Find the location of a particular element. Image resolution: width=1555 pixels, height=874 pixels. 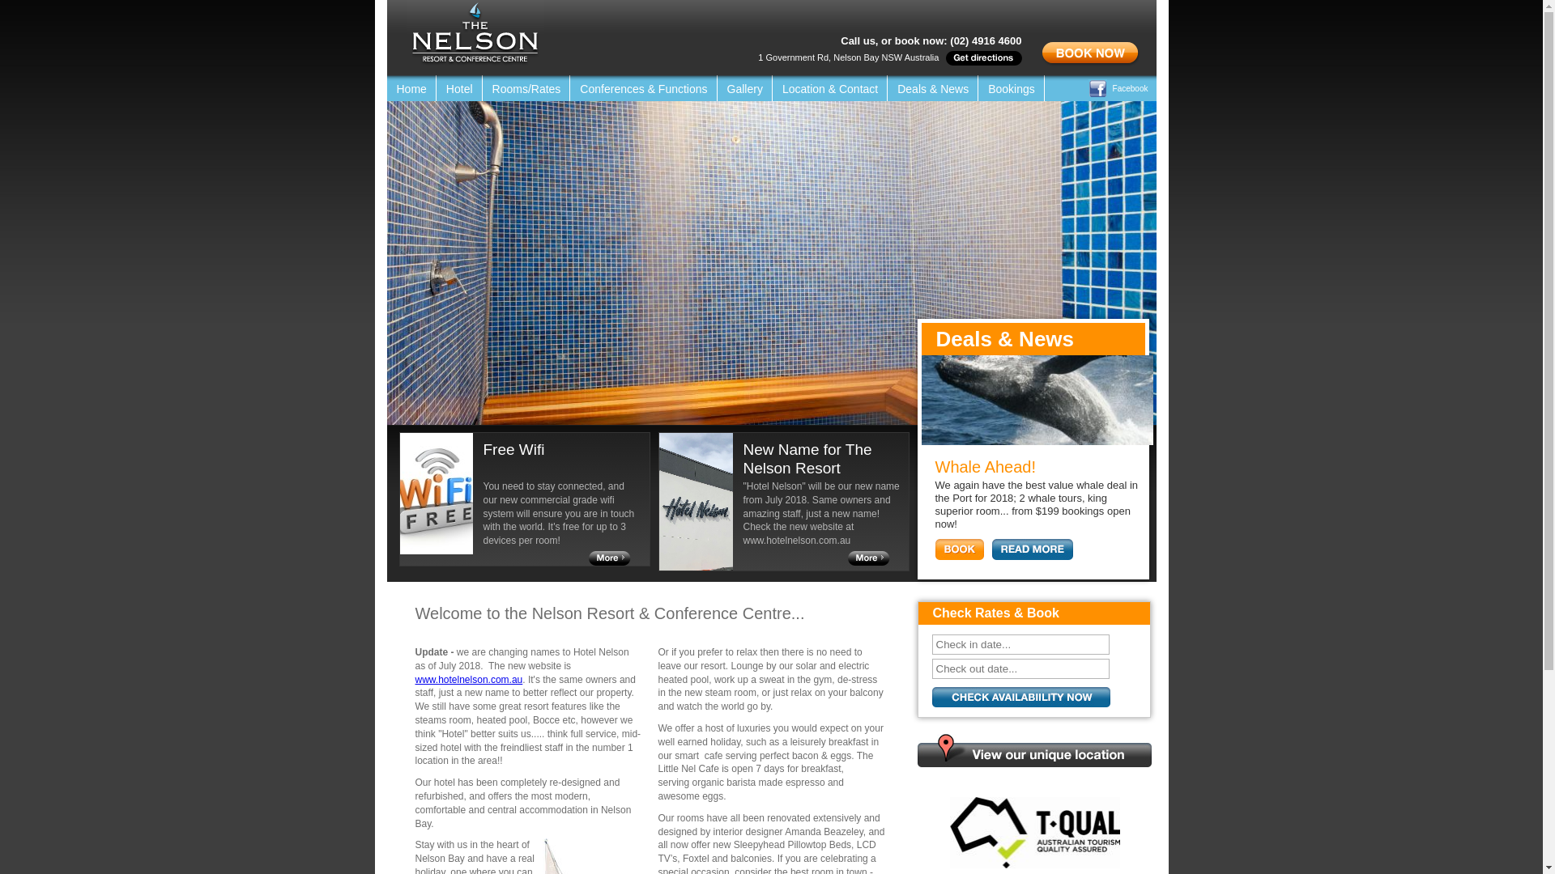

www.hotelnelson.com.au is located at coordinates (468, 680).